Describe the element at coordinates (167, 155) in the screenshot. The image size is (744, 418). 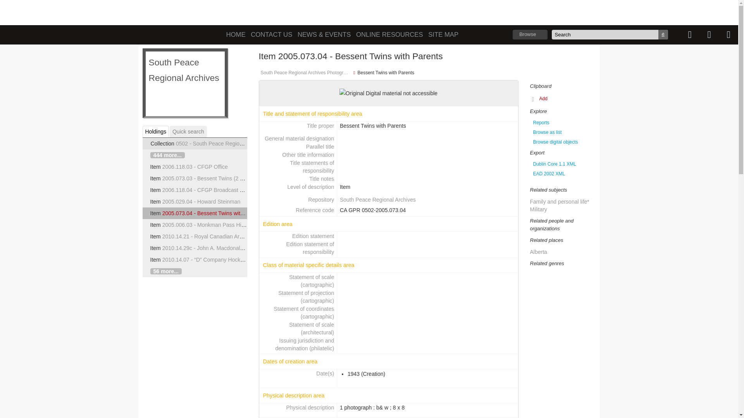
I see `444 more...` at that location.